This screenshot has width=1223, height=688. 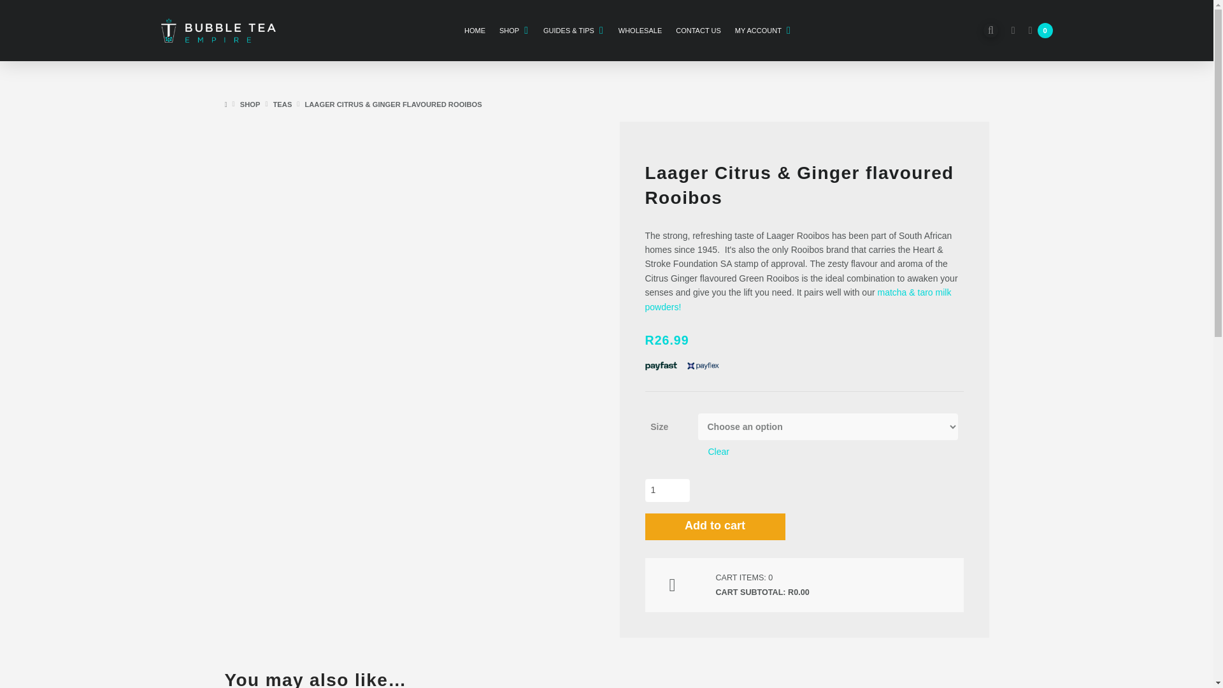 I want to click on MY ACCOUNT, so click(x=763, y=31).